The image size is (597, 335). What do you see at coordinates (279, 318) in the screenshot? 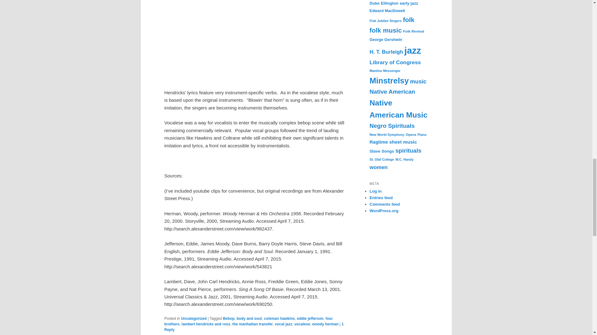
I see `coleman hawkins` at bounding box center [279, 318].